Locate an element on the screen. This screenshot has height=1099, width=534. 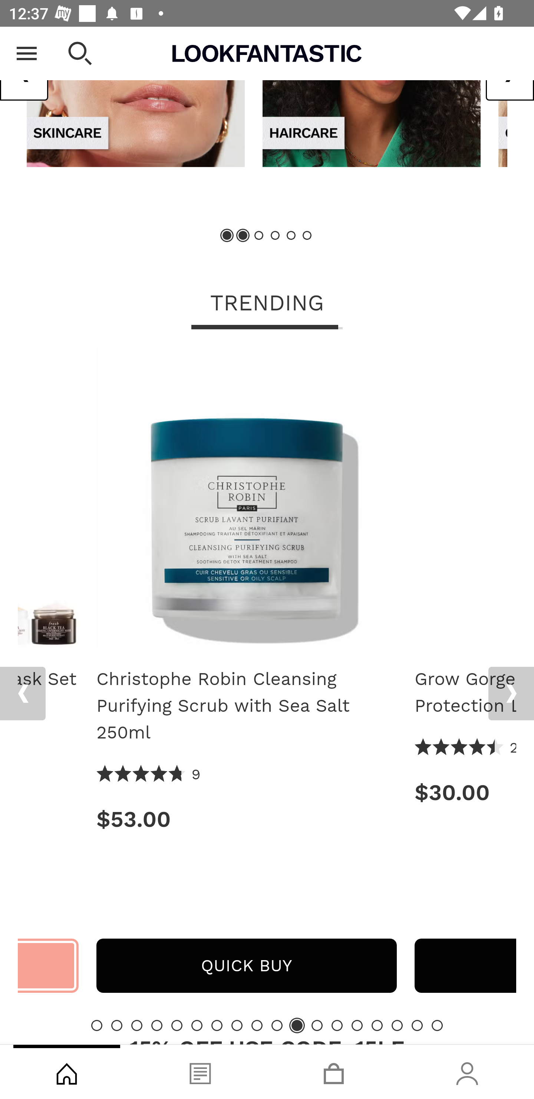
Showing Slide 2 (Current Item) is located at coordinates (243, 235).